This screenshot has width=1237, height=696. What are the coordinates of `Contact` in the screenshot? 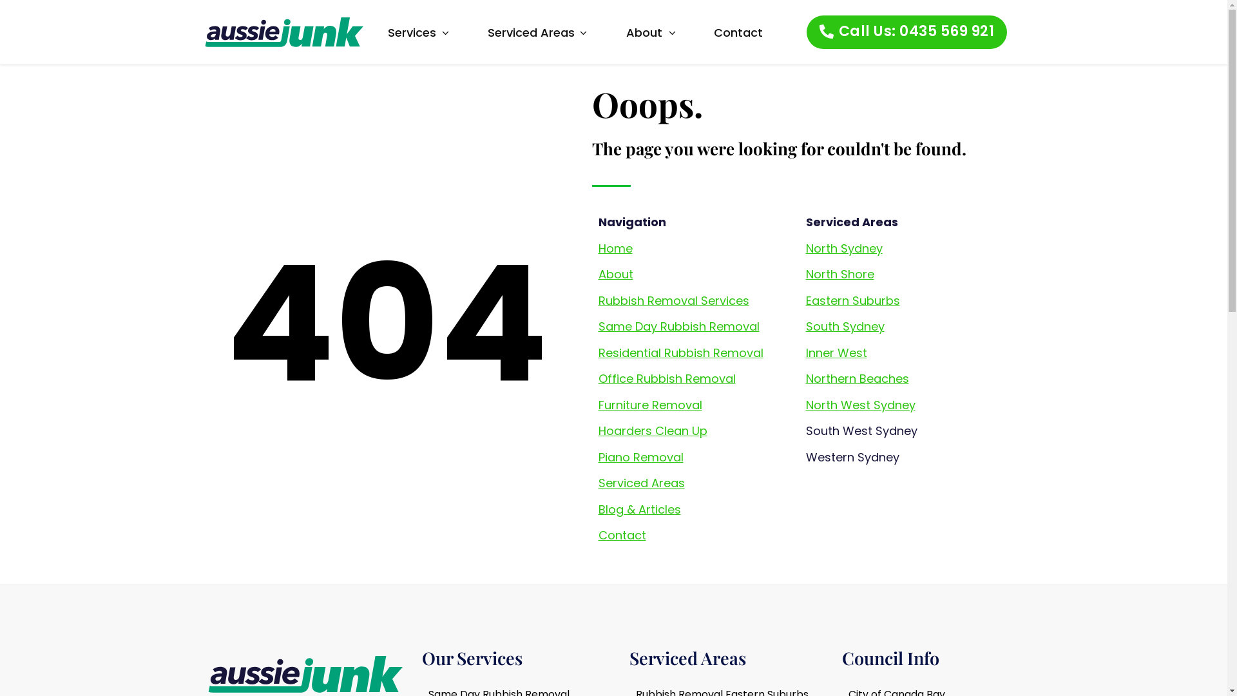 It's located at (622, 535).